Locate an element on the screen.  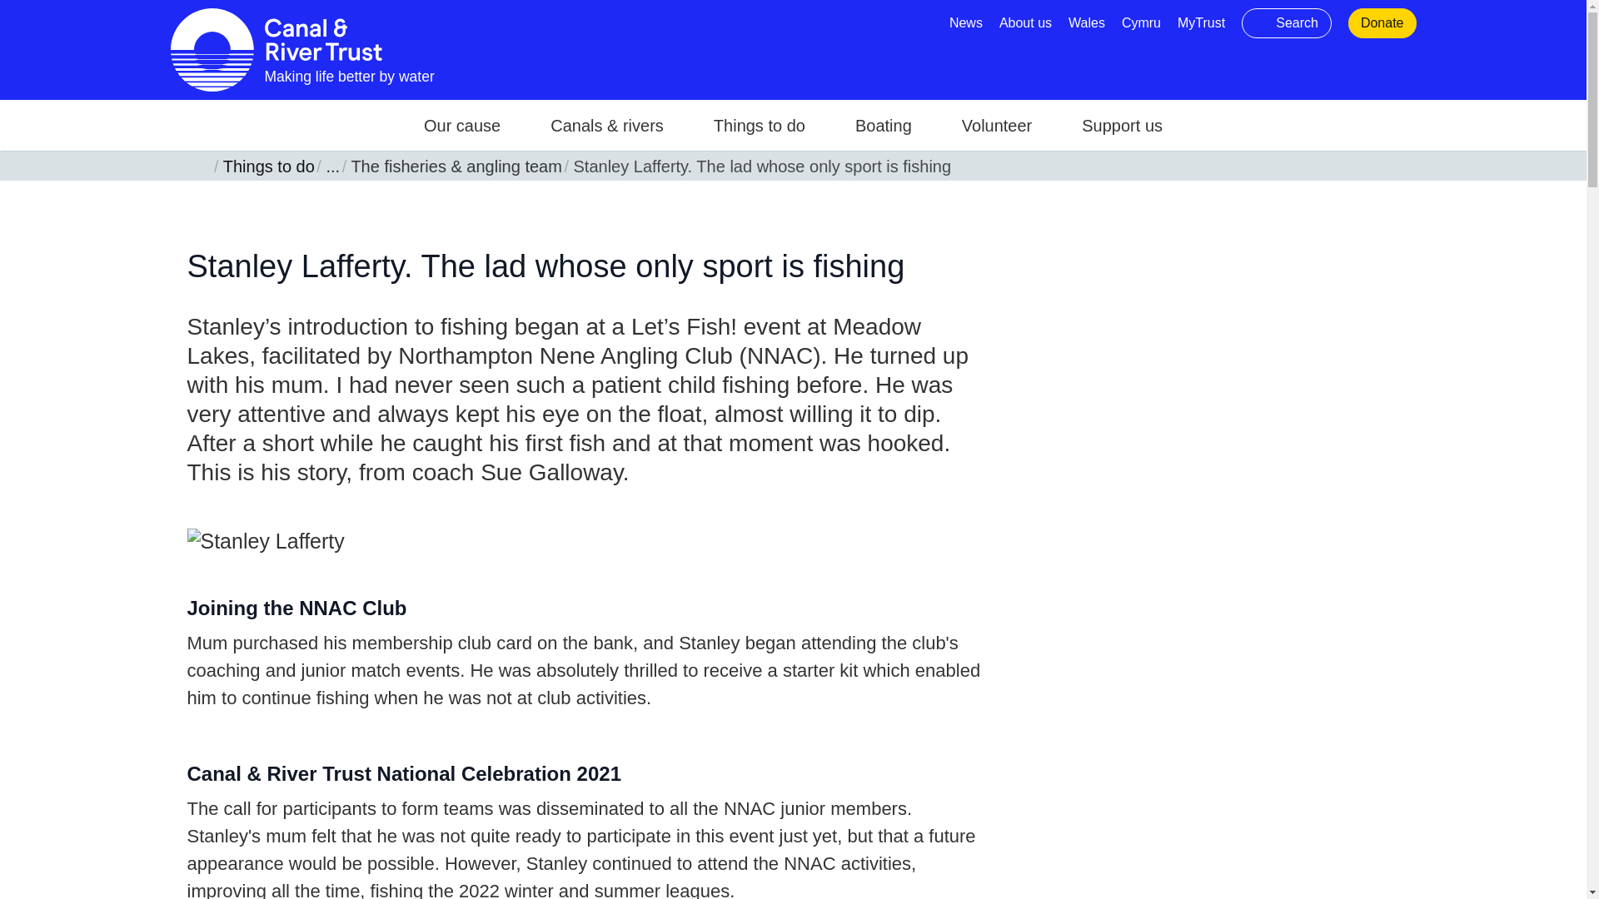
Cymru is located at coordinates (1141, 22).